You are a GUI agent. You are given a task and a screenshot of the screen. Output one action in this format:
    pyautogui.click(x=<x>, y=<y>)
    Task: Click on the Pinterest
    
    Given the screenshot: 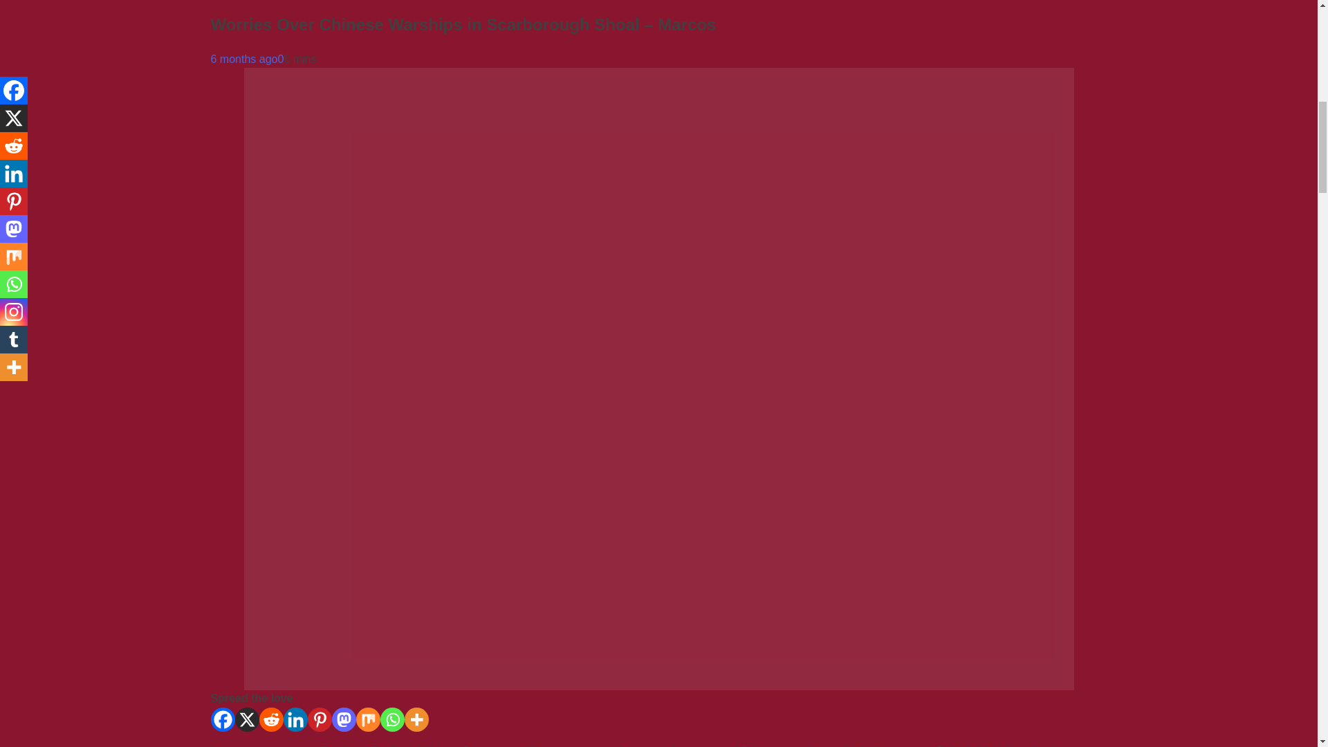 What is the action you would take?
    pyautogui.click(x=318, y=719)
    